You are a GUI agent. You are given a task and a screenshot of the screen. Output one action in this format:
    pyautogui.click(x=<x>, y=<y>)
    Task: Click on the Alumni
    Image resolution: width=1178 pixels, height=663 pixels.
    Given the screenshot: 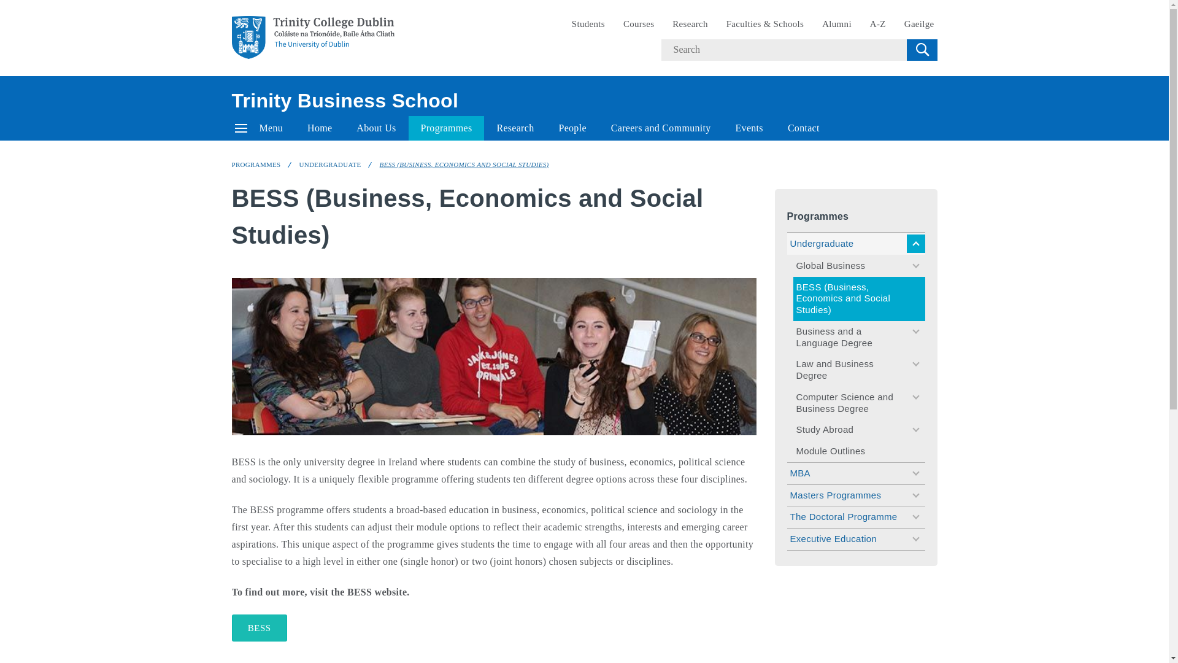 What is the action you would take?
    pyautogui.click(x=837, y=24)
    